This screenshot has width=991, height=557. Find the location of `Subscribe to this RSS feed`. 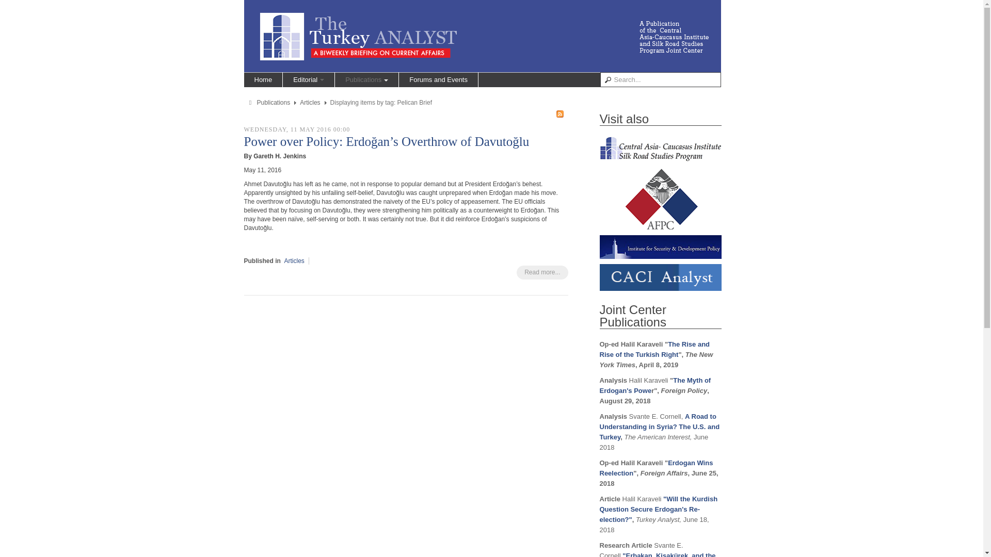

Subscribe to this RSS feed is located at coordinates (560, 113).